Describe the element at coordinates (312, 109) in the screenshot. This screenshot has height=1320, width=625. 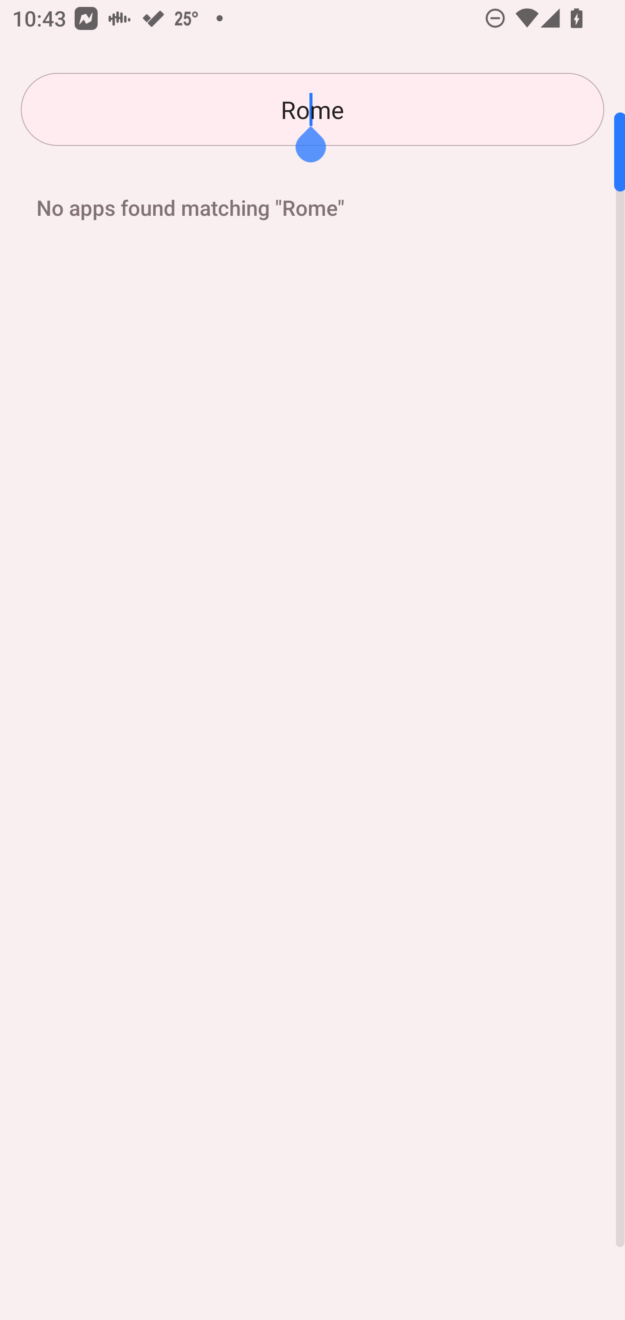
I see `Rome` at that location.